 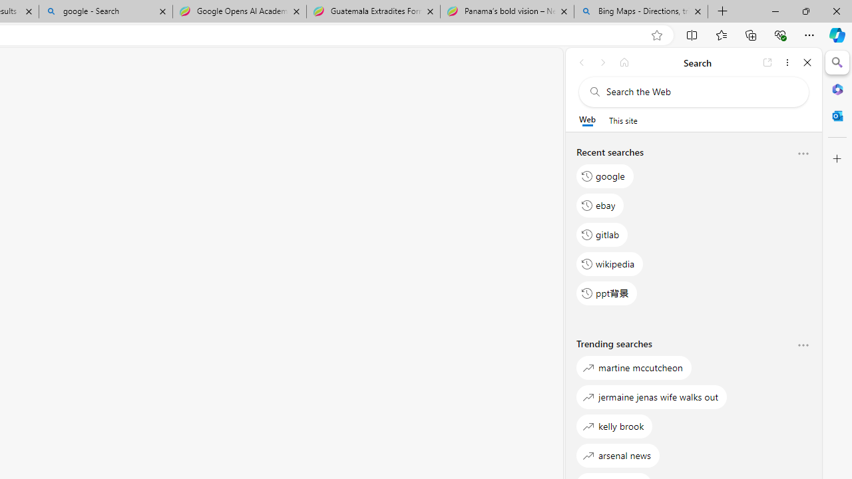 I want to click on arsenal news, so click(x=618, y=455).